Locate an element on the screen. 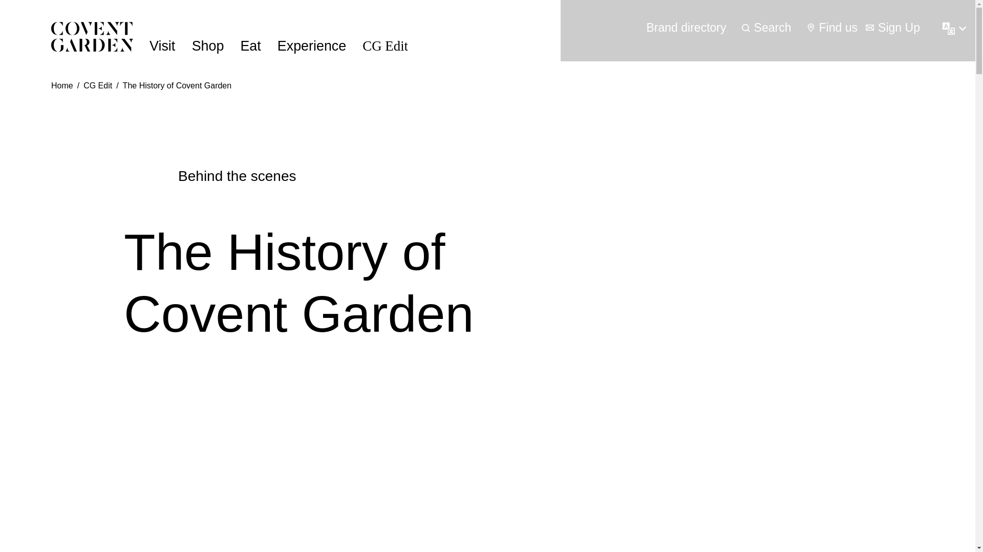  Experience is located at coordinates (311, 46).